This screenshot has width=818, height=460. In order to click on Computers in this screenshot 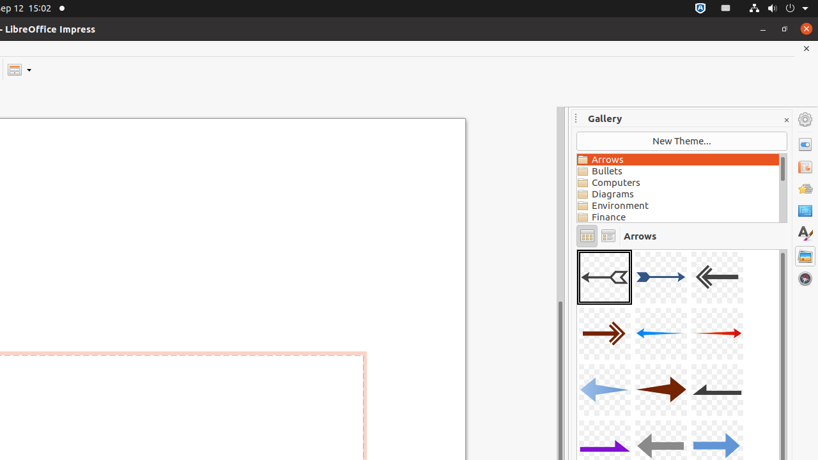, I will do `click(678, 183)`.